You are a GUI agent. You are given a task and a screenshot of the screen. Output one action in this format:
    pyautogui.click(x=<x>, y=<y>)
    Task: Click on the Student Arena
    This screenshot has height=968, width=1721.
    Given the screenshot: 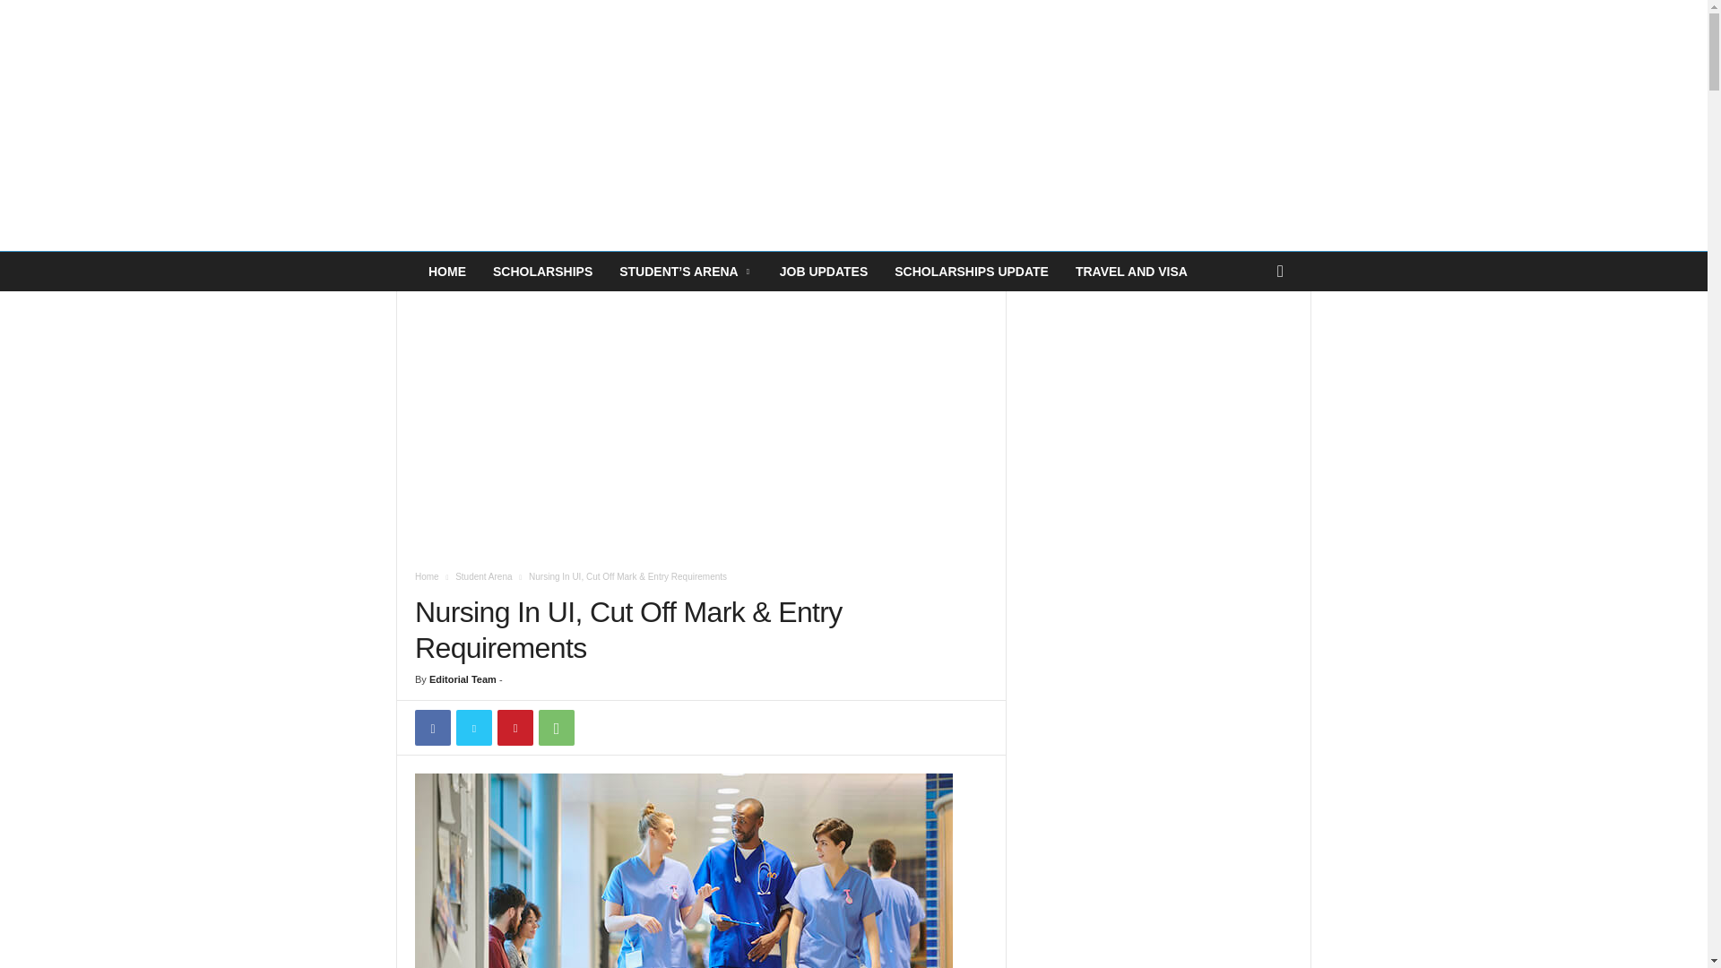 What is the action you would take?
    pyautogui.click(x=483, y=577)
    